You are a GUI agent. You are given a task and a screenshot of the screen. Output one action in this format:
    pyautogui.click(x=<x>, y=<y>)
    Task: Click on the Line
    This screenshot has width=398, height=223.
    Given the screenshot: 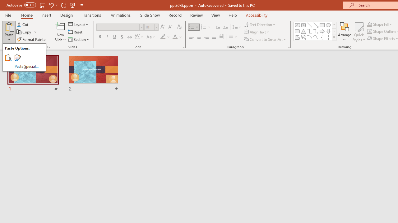 What is the action you would take?
    pyautogui.click(x=310, y=25)
    